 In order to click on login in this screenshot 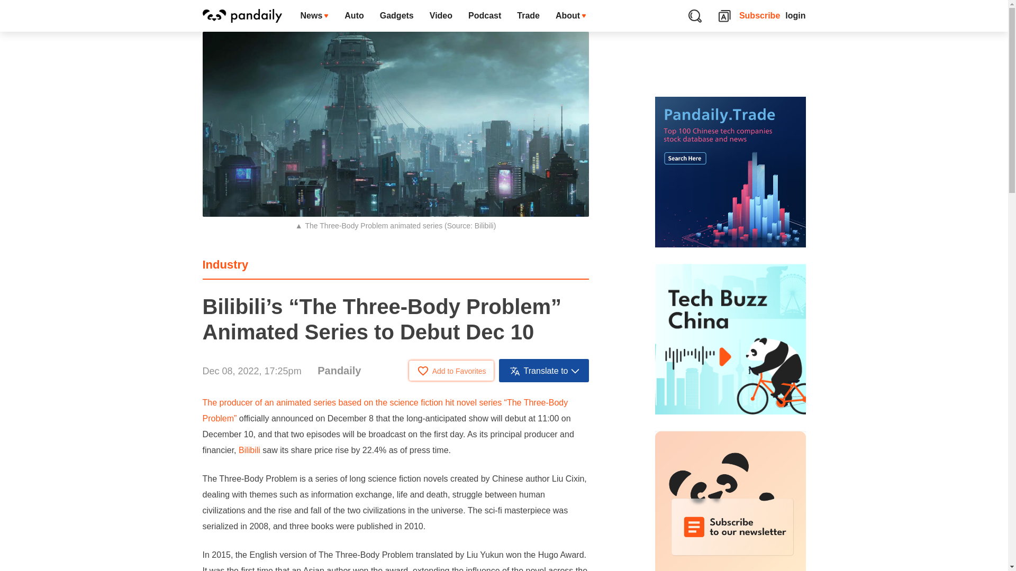, I will do `click(795, 16)`.